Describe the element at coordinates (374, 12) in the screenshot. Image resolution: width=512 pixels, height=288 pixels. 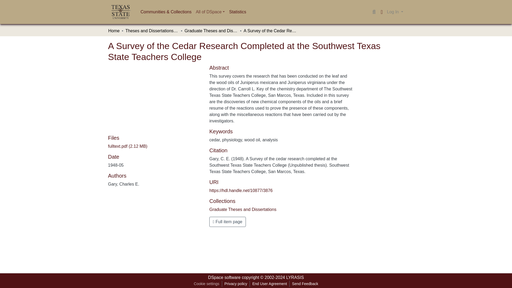
I see `Search` at that location.